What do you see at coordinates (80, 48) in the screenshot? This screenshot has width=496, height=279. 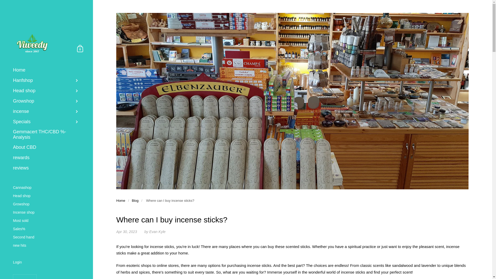 I see `Hanfshop` at bounding box center [80, 48].